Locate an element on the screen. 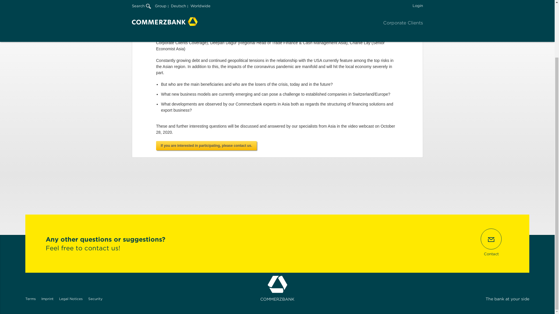 The width and height of the screenshot is (559, 314). logo Commerzbank is located at coordinates (277, 284).